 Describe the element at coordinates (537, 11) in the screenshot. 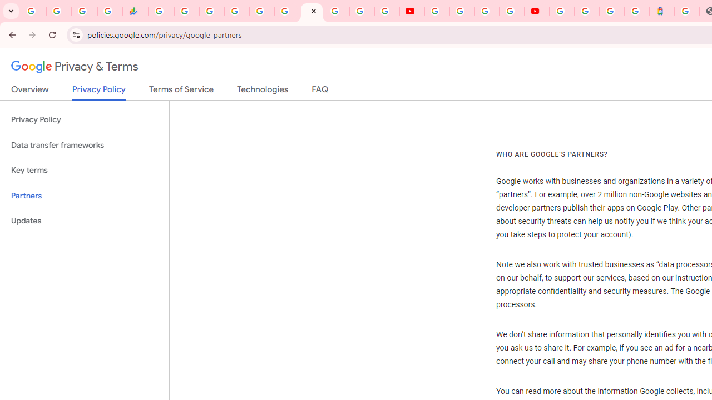

I see `Content Creator Programs & Opportunities - YouTube Creators` at that location.